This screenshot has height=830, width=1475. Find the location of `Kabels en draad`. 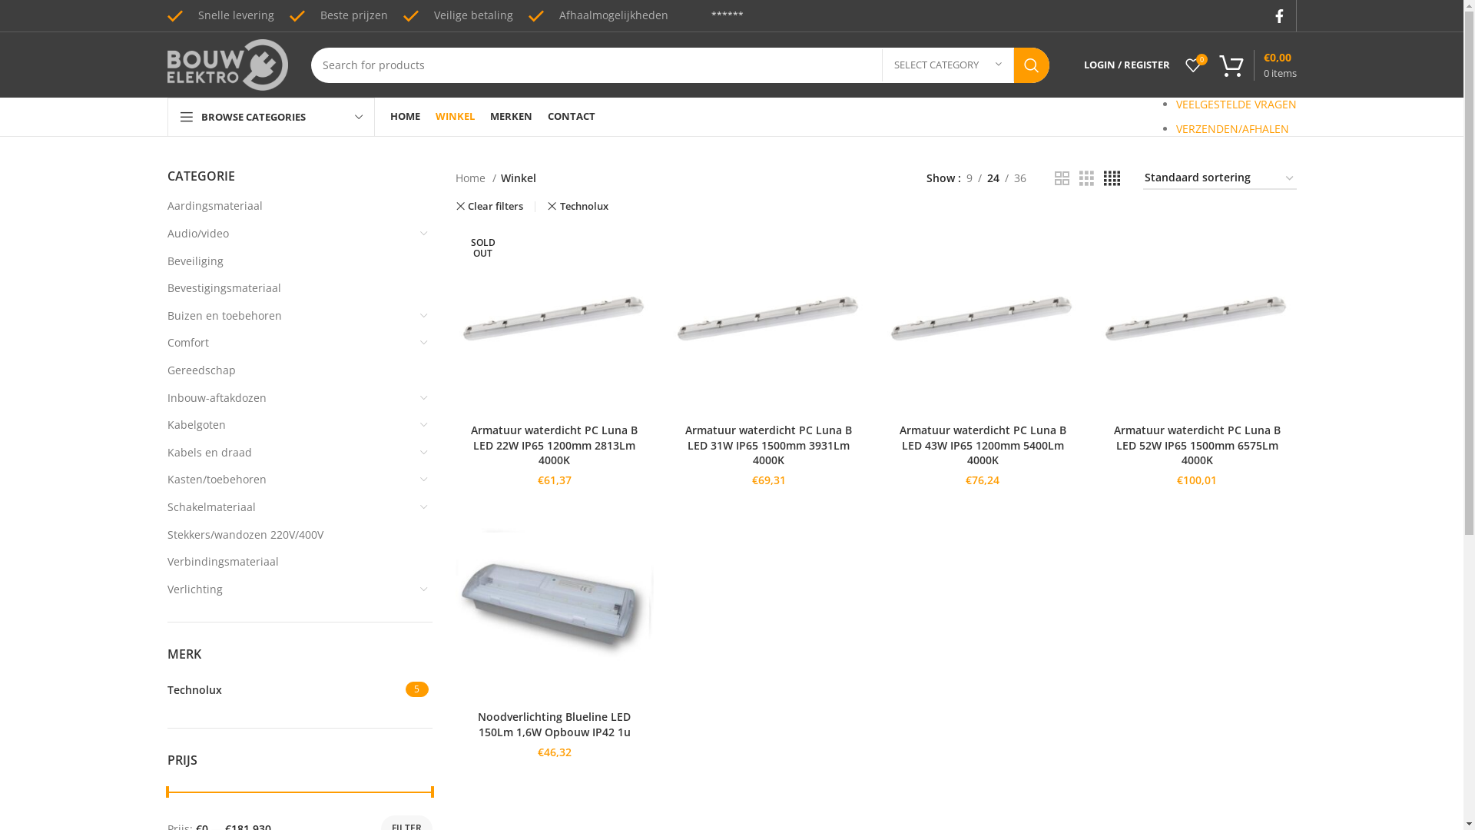

Kabels en draad is located at coordinates (290, 453).